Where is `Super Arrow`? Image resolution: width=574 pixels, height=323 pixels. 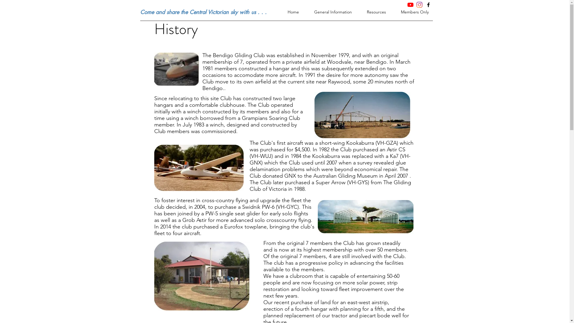
Super Arrow is located at coordinates (331, 182).